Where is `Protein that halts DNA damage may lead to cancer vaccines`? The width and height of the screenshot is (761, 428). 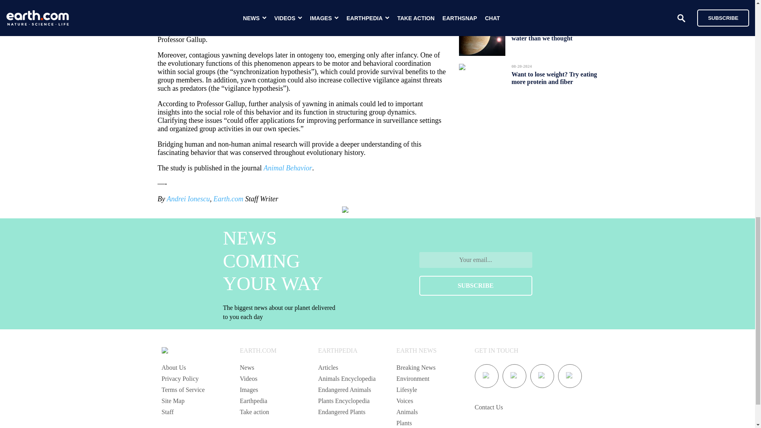
Protein that halts DNA damage may lead to cancer vaccines is located at coordinates (553, 1).